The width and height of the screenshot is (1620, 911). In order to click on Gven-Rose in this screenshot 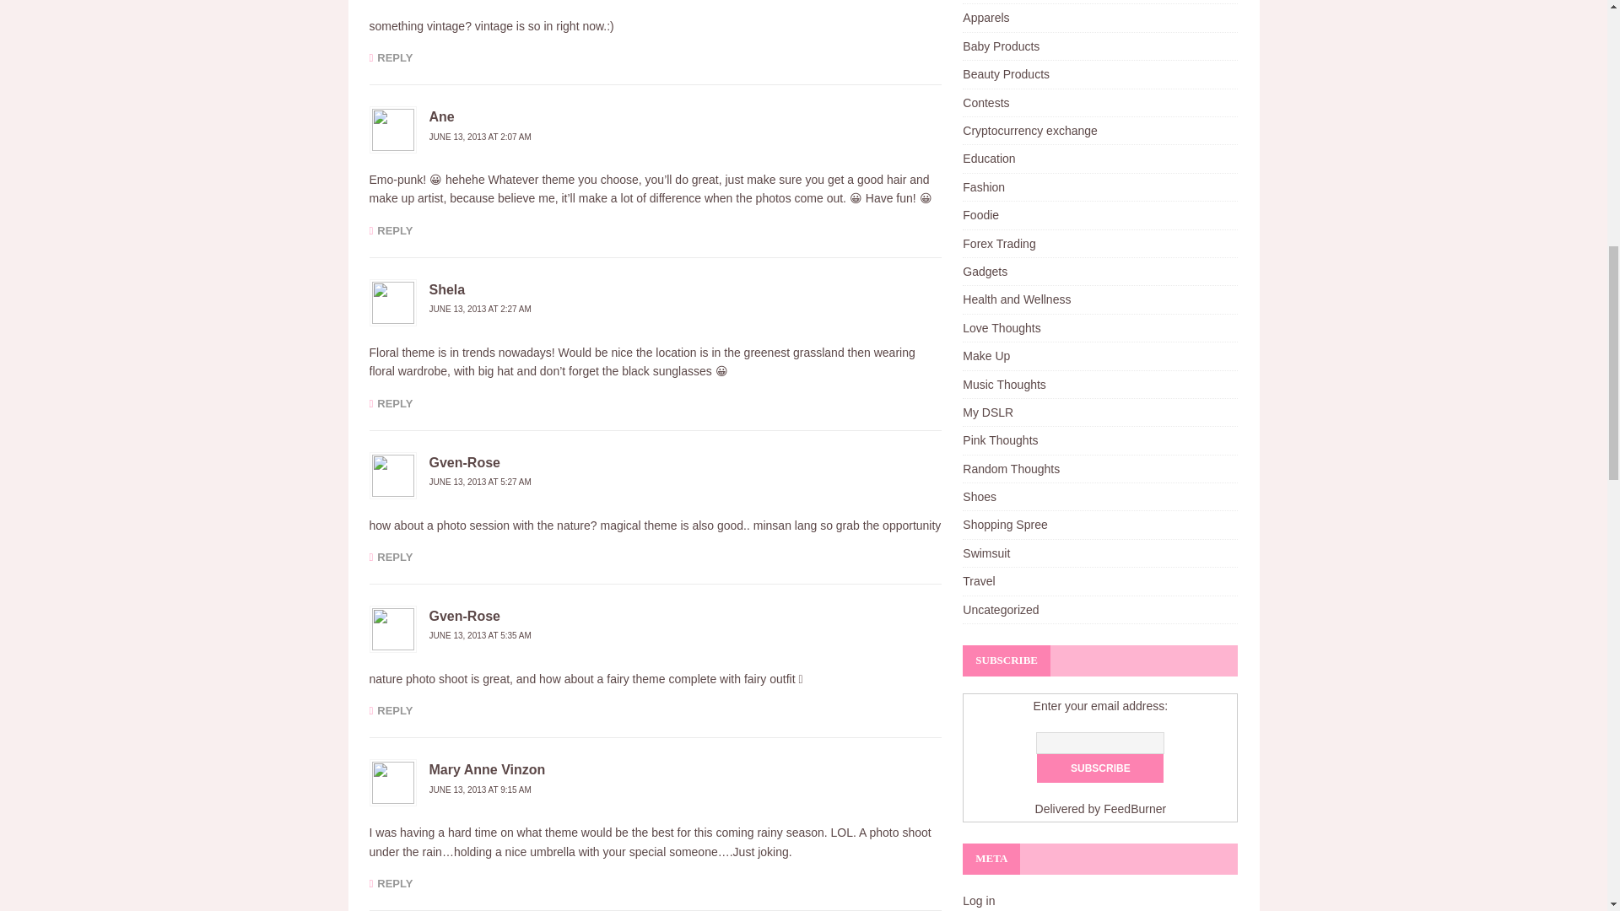, I will do `click(464, 616)`.